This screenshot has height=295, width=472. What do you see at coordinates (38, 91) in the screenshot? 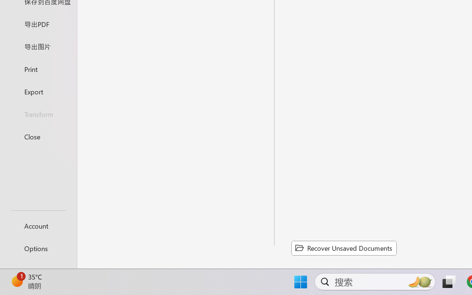
I see `Export` at bounding box center [38, 91].